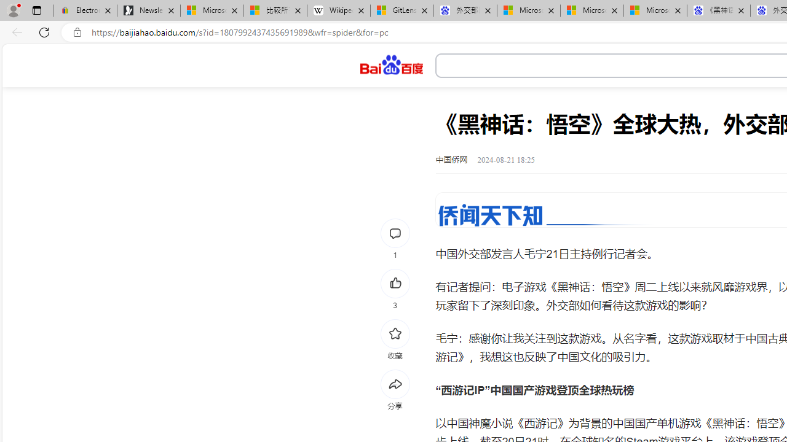 The height and width of the screenshot is (442, 787). Describe the element at coordinates (85, 11) in the screenshot. I see `Electronics, Cars, Fashion, Collectibles & More | eBay` at that location.